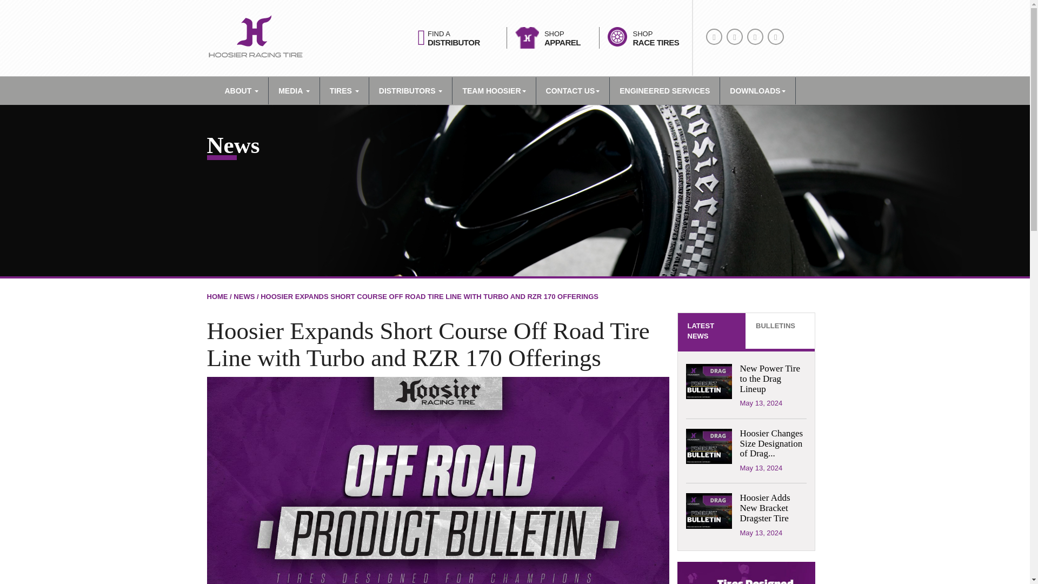 This screenshot has height=584, width=1038. What do you see at coordinates (344, 91) in the screenshot?
I see `TIRES` at bounding box center [344, 91].